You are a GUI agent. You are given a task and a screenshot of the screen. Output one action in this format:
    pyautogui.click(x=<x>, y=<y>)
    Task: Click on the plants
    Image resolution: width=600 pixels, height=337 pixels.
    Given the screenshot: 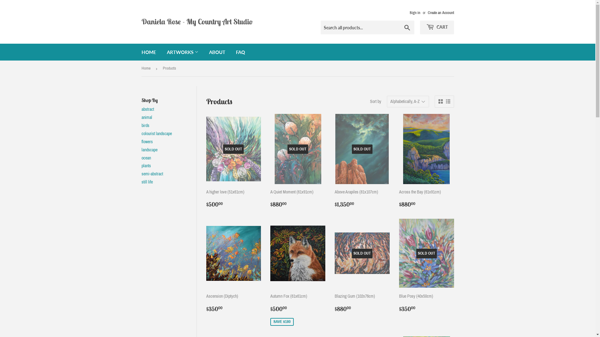 What is the action you would take?
    pyautogui.click(x=146, y=166)
    